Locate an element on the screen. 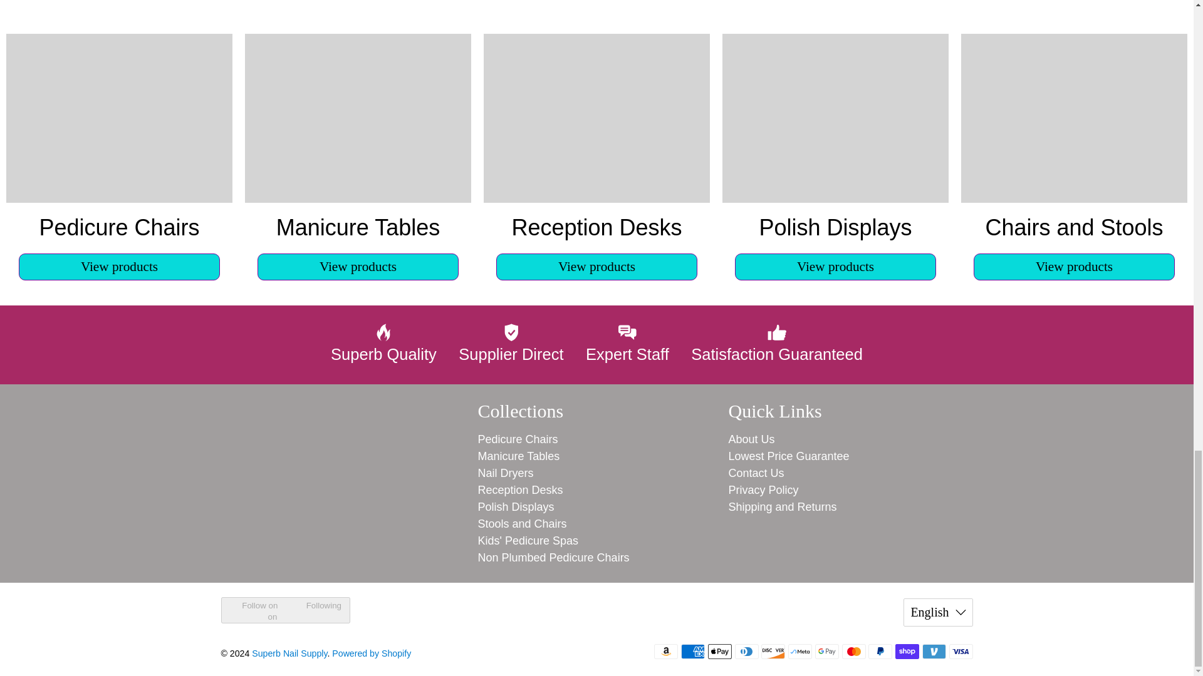 This screenshot has width=1203, height=676. PayPal is located at coordinates (880, 652).